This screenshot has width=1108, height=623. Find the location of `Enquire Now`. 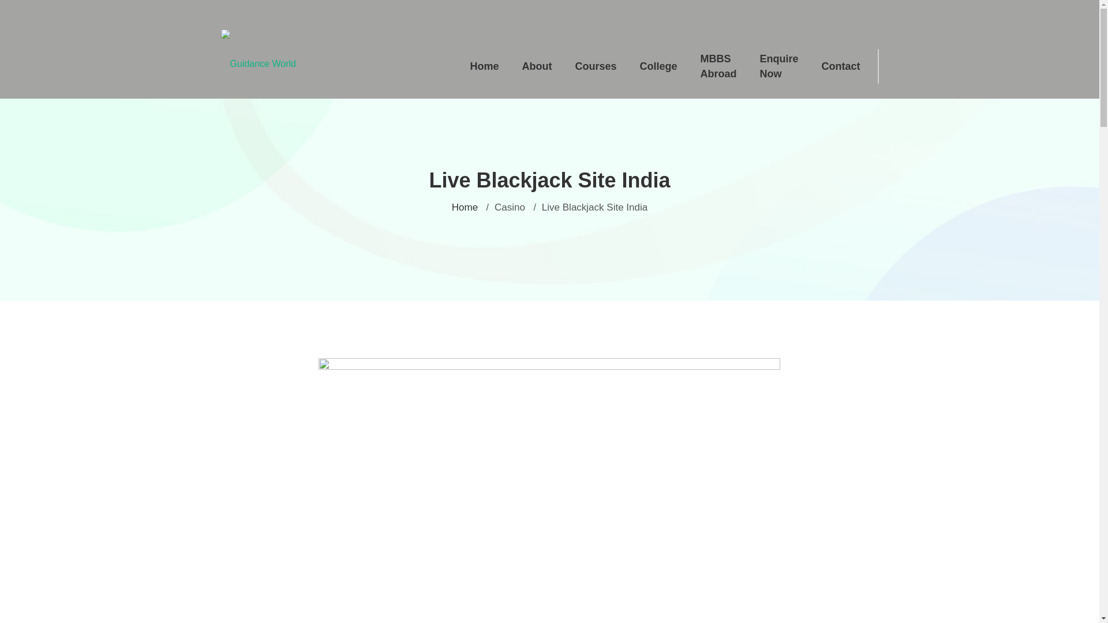

Enquire Now is located at coordinates (779, 66).